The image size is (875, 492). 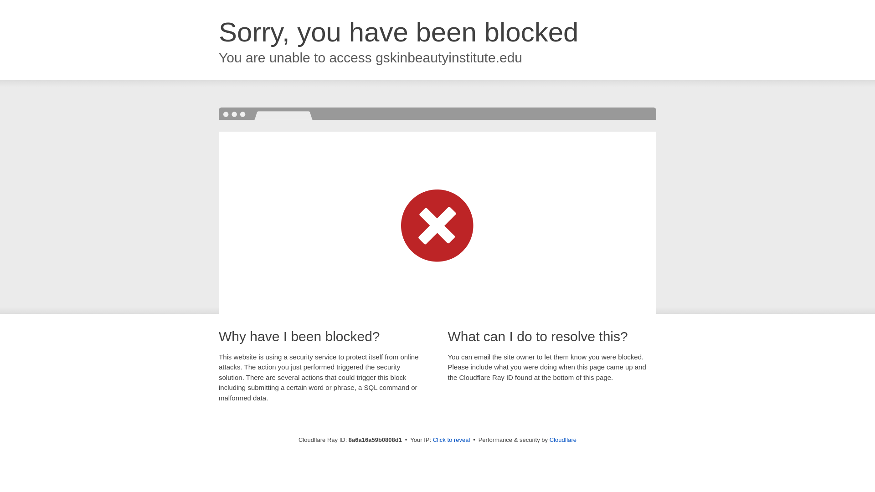 I want to click on Cloudflare, so click(x=563, y=440).